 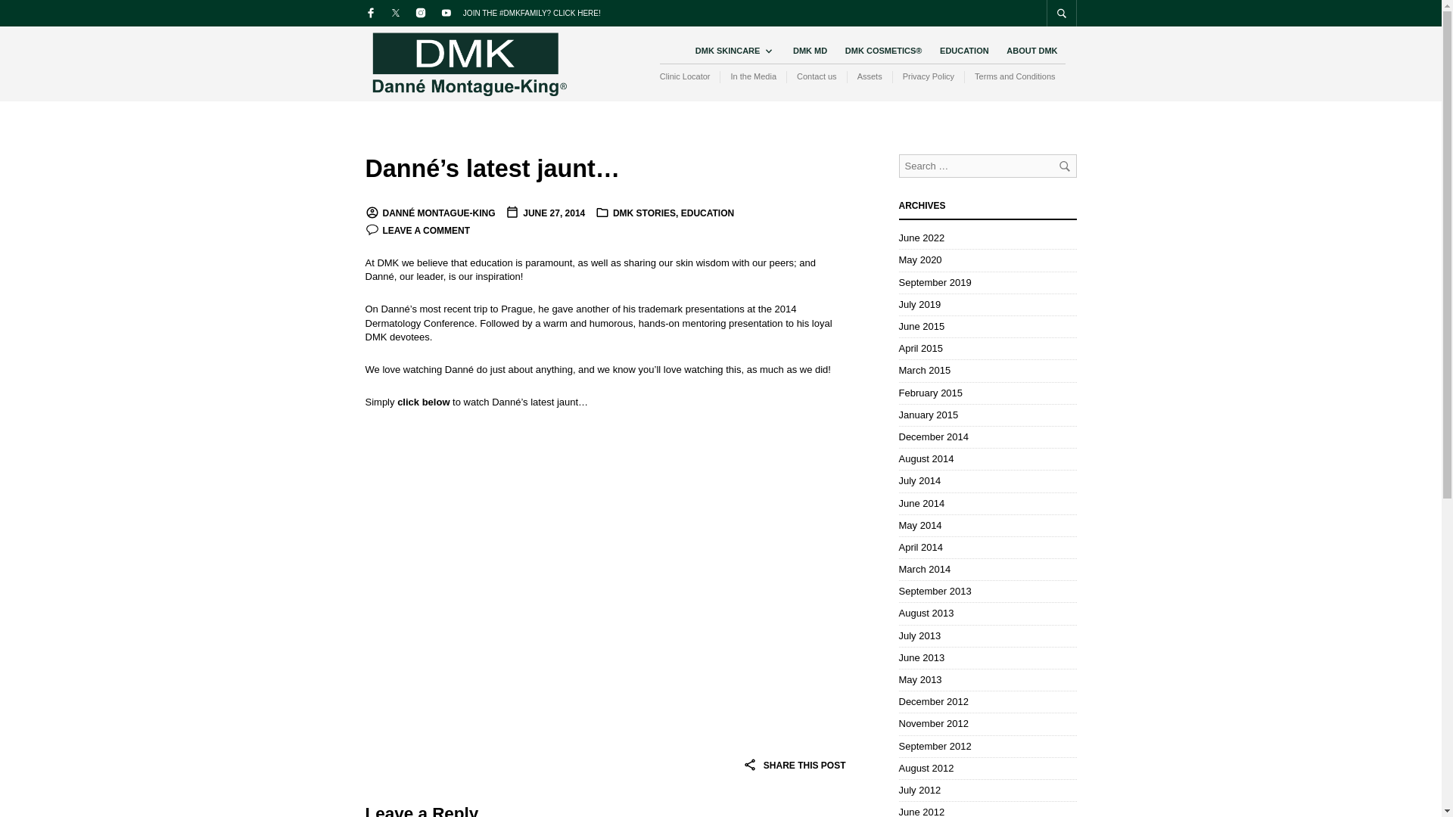 What do you see at coordinates (869, 76) in the screenshot?
I see `Assets` at bounding box center [869, 76].